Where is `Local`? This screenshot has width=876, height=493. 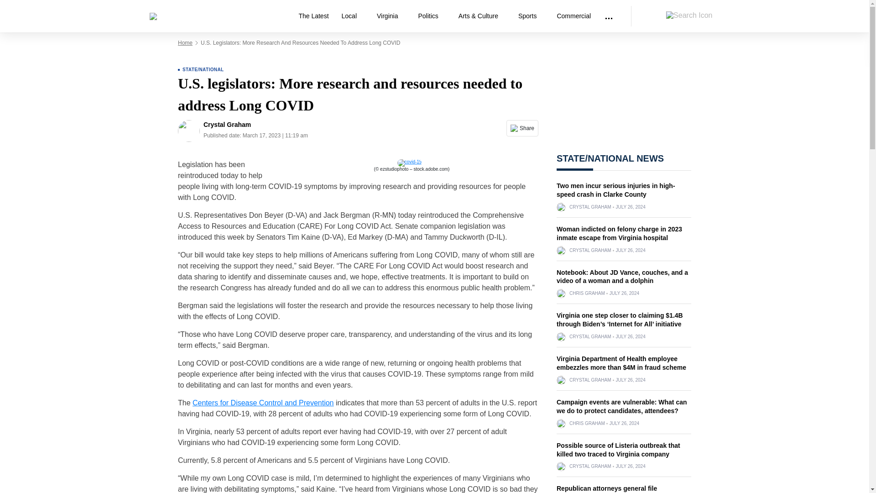 Local is located at coordinates (353, 16).